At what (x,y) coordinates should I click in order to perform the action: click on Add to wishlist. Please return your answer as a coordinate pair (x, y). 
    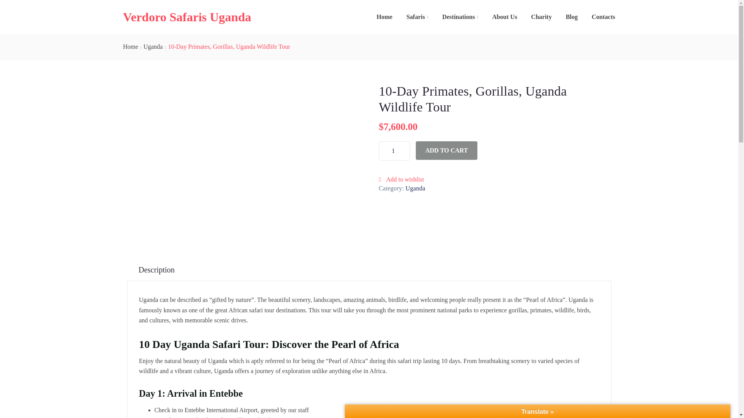
    Looking at the image, I should click on (401, 179).